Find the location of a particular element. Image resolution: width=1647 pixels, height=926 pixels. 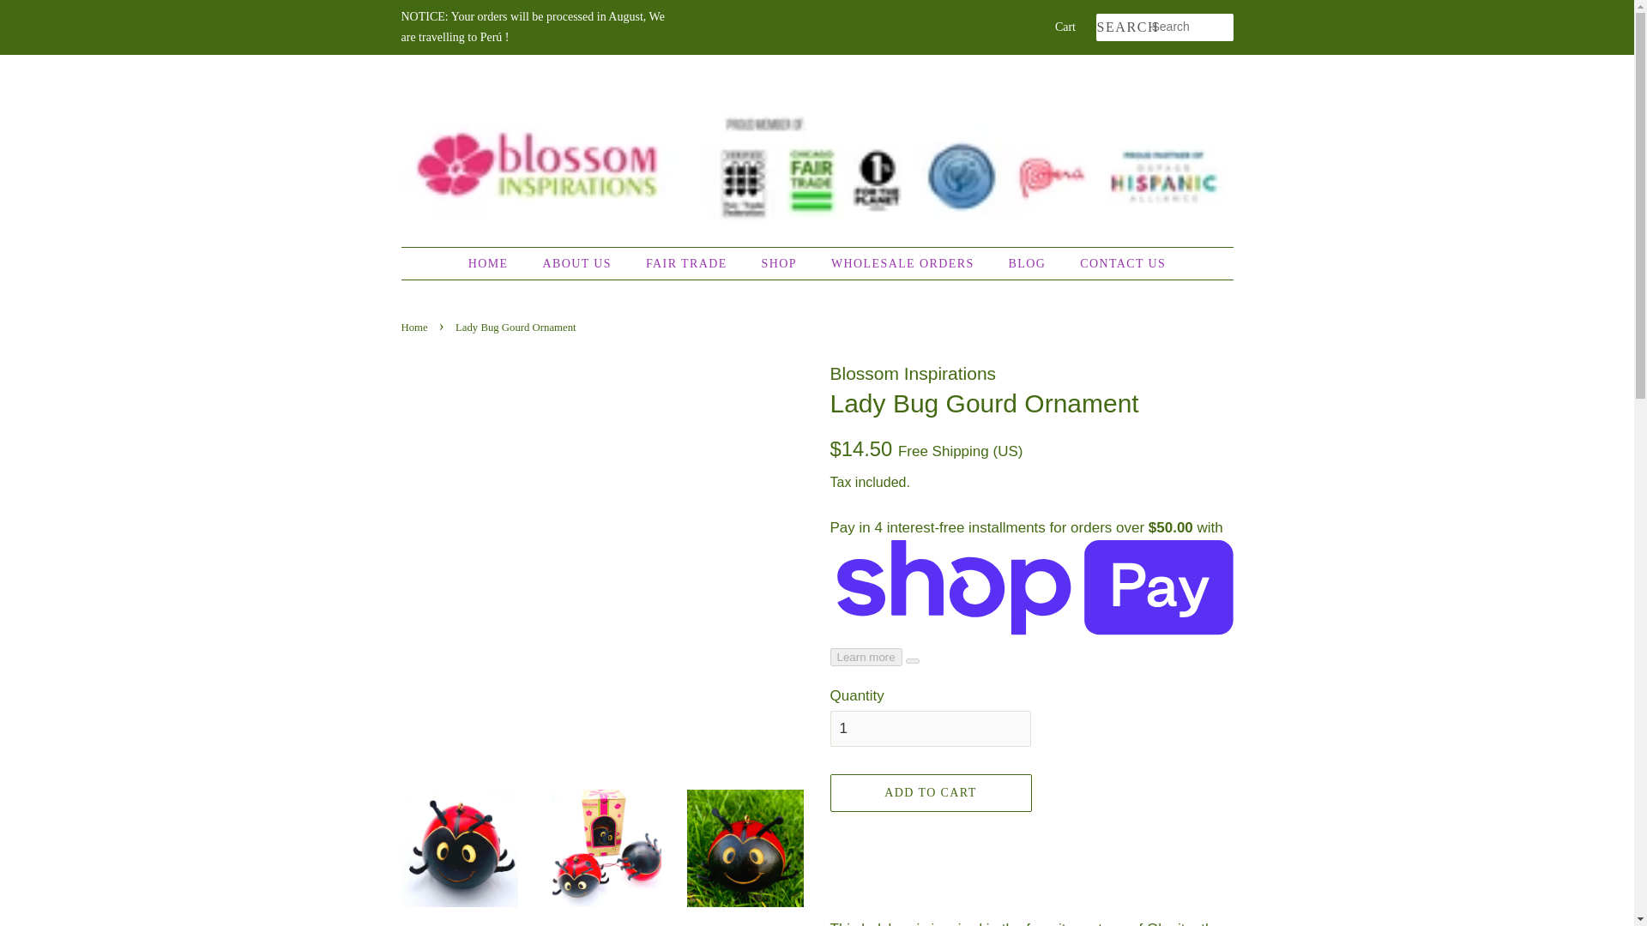

HOME is located at coordinates (496, 264).